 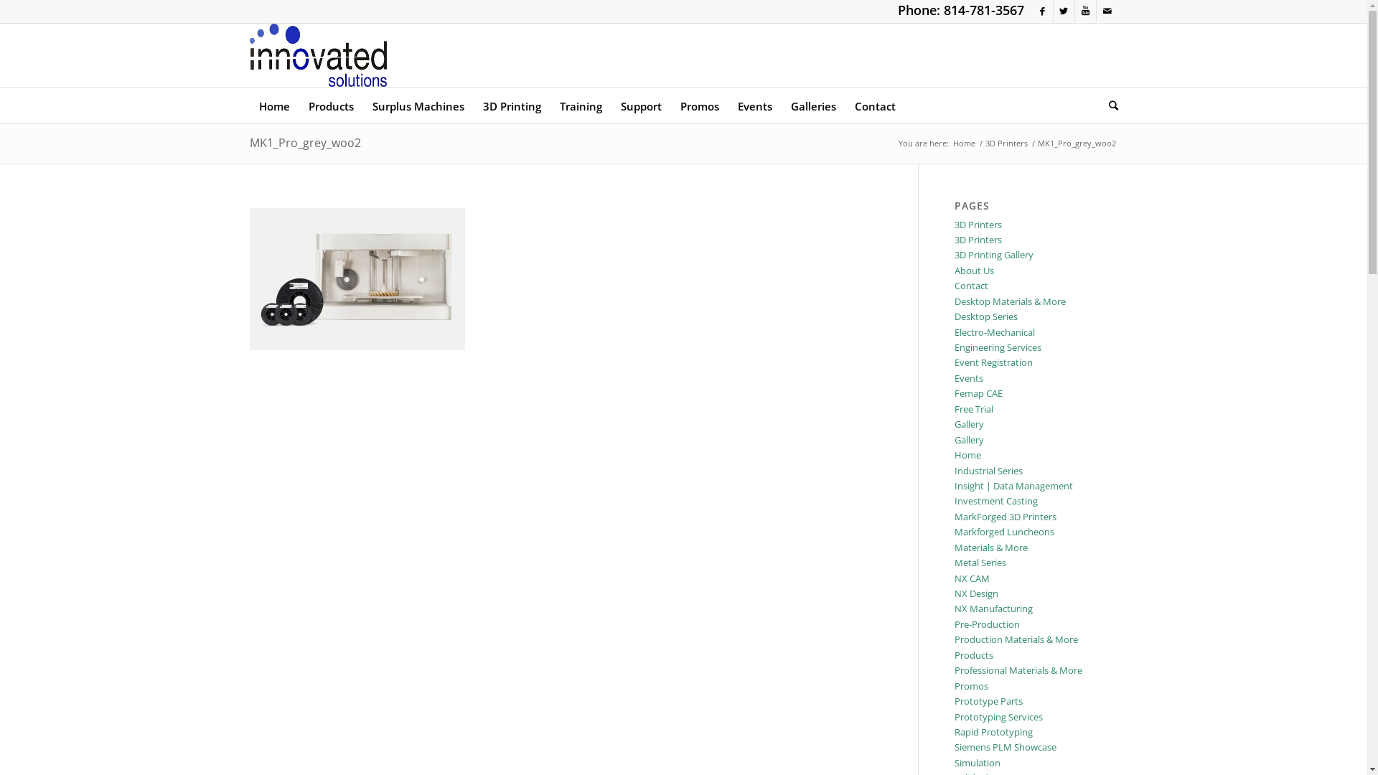 I want to click on Femap CAE, so click(x=979, y=393).